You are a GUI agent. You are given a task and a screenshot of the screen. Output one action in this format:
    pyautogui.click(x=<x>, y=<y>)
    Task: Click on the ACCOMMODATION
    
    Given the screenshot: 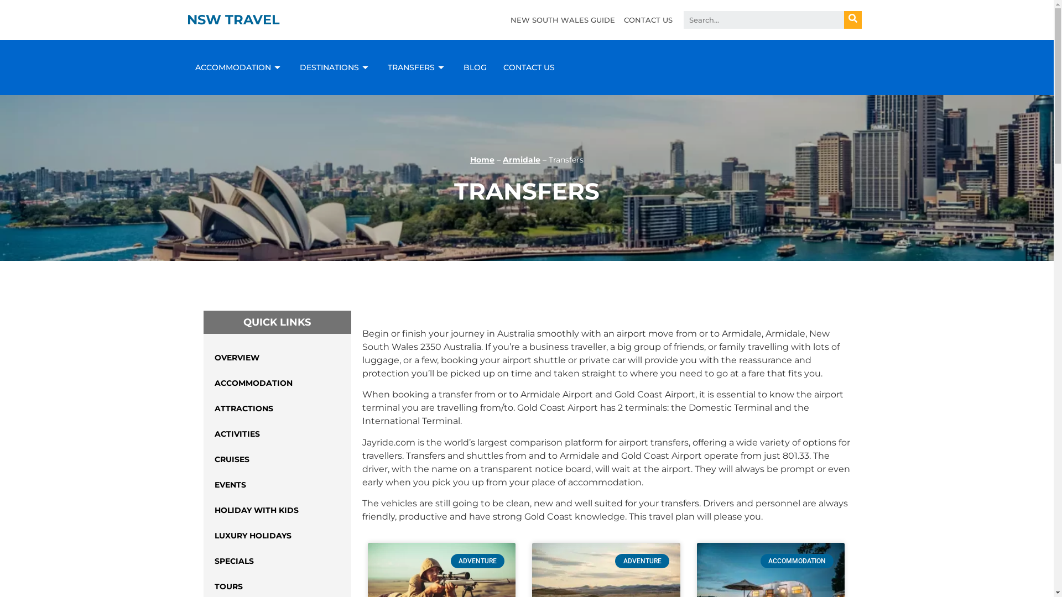 What is the action you would take?
    pyautogui.click(x=278, y=383)
    